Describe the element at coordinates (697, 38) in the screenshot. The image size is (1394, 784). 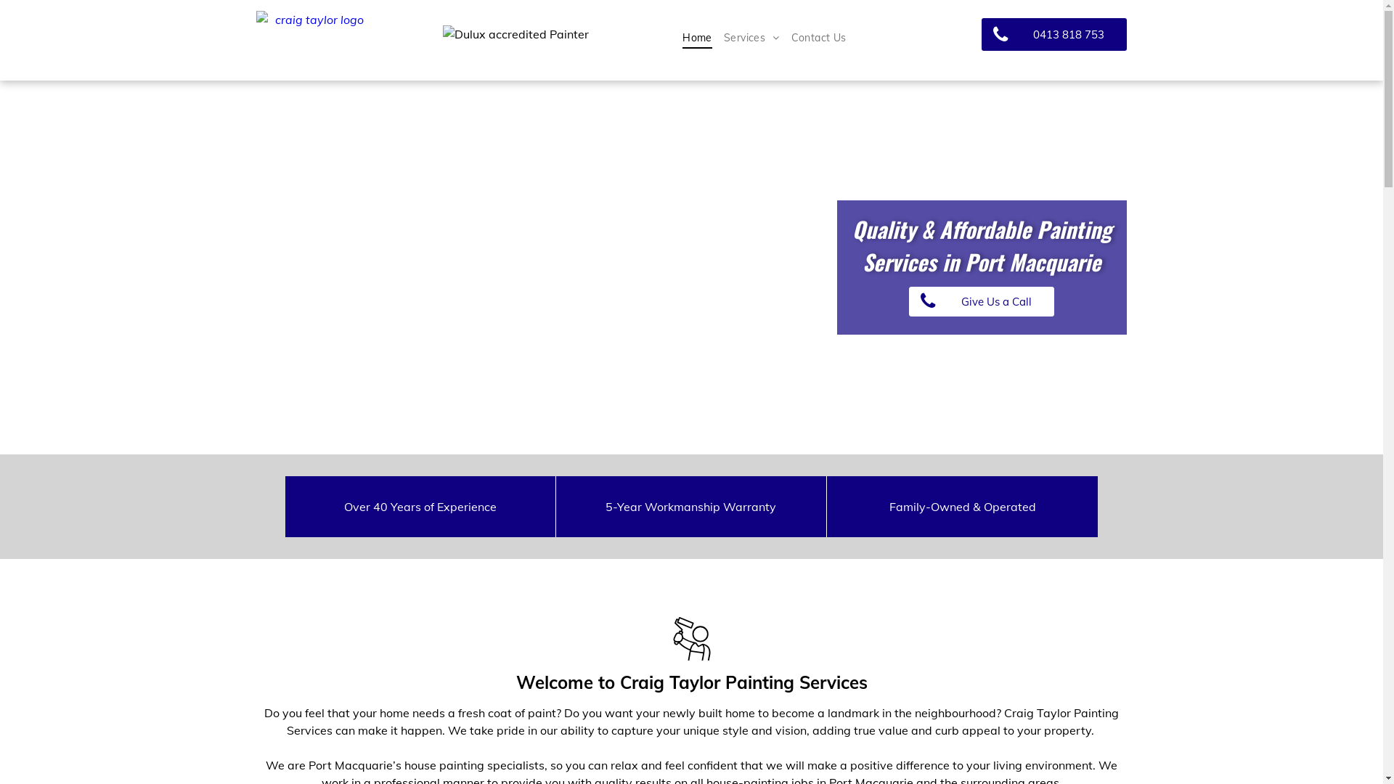
I see `Home` at that location.